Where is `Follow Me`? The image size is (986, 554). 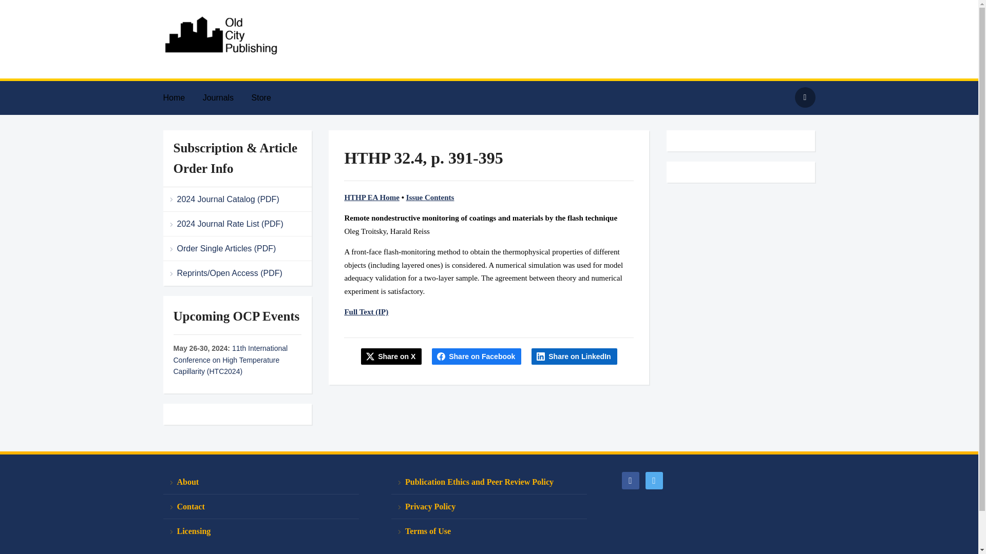
Follow Me is located at coordinates (653, 479).